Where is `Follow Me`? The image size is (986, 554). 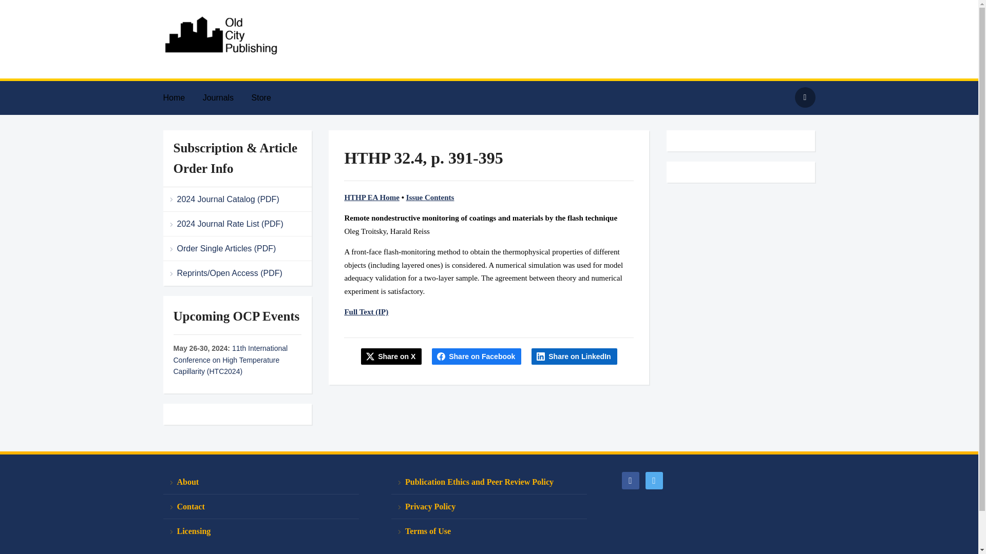
Follow Me is located at coordinates (653, 479).